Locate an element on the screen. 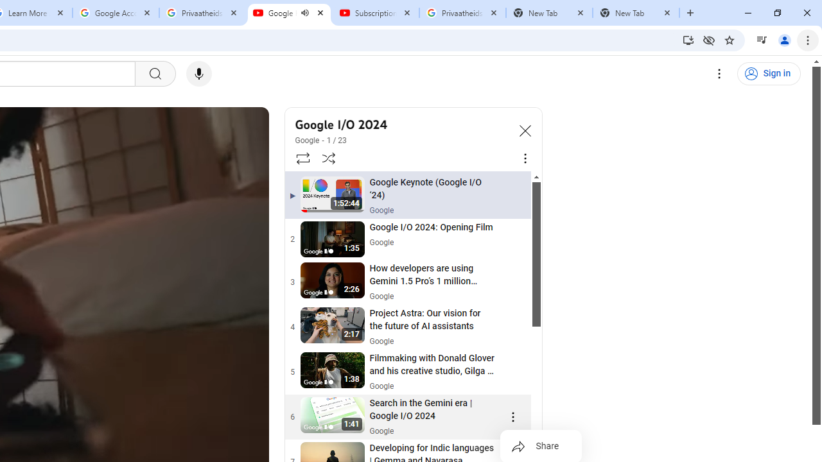  Action menu is located at coordinates (512, 417).